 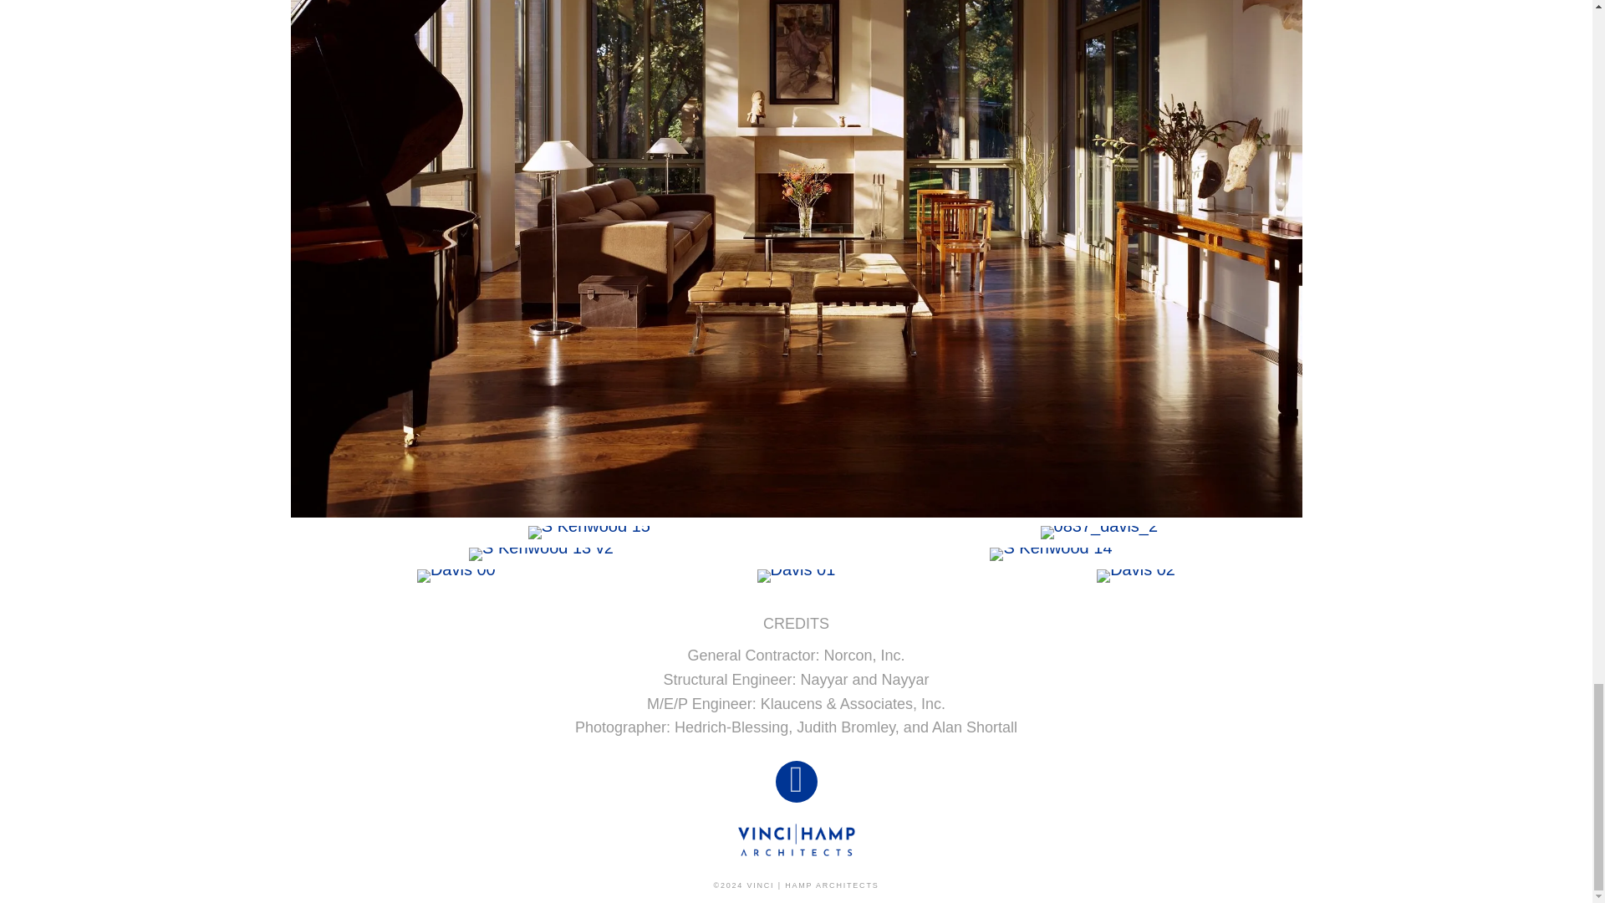 What do you see at coordinates (797, 575) in the screenshot?
I see `Davis 01` at bounding box center [797, 575].